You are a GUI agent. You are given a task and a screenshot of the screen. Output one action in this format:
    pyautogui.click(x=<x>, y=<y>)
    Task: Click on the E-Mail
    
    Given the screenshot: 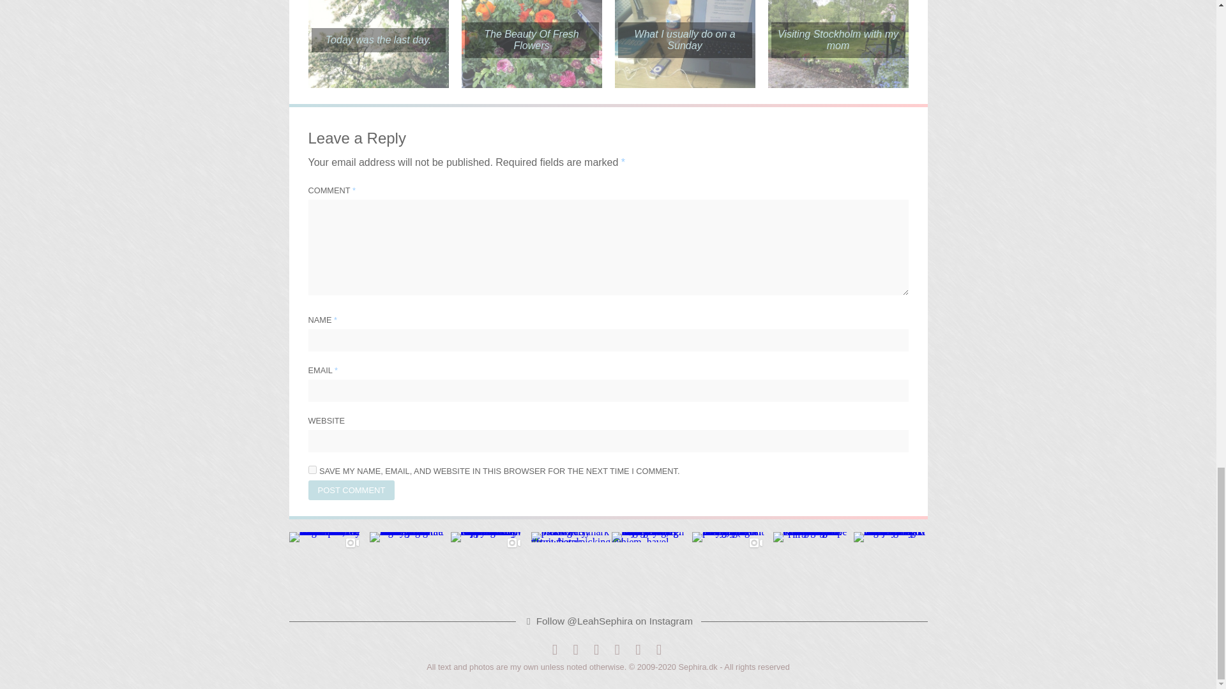 What is the action you would take?
    pyautogui.click(x=638, y=649)
    